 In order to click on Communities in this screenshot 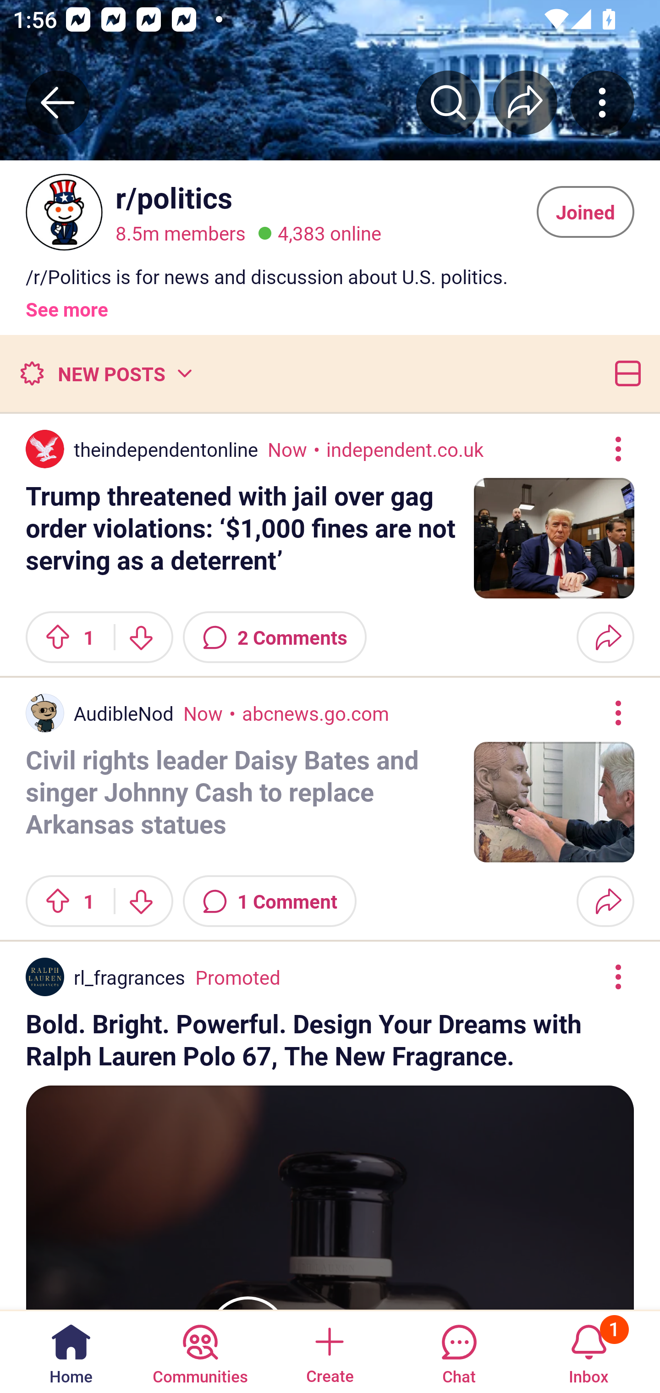, I will do `click(200, 1351)`.